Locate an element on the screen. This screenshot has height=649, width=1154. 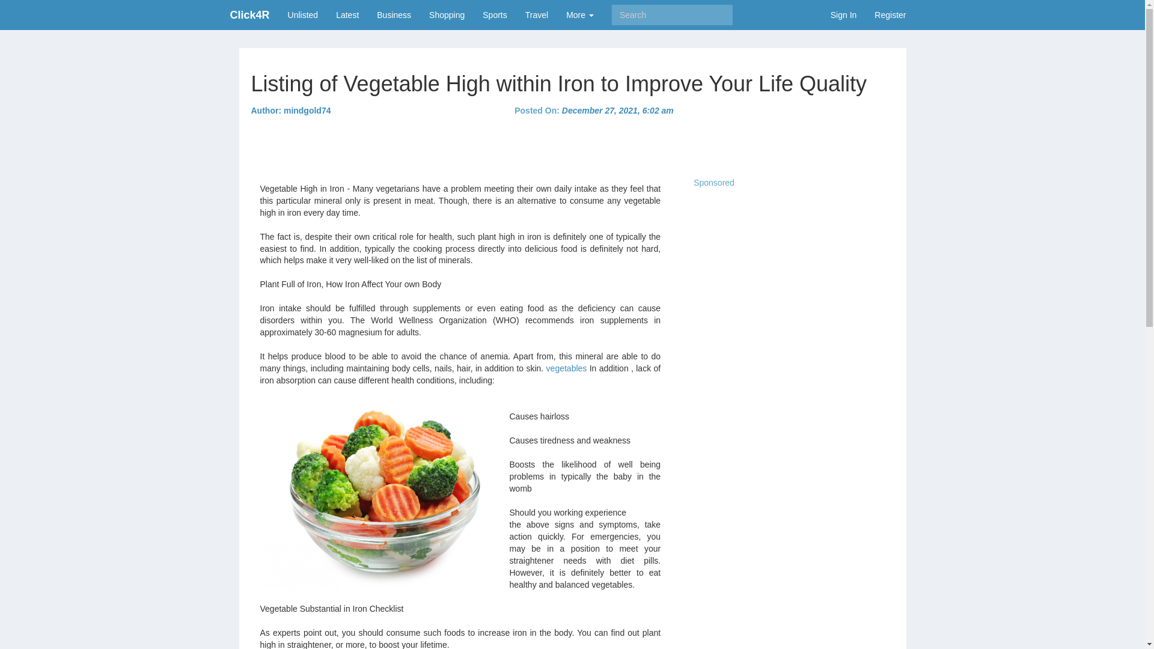
Sign In is located at coordinates (844, 14).